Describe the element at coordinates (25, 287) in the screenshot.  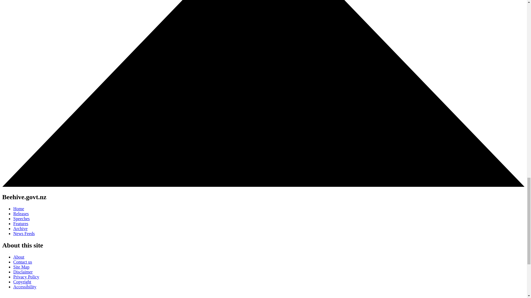
I see `Accessibility` at that location.